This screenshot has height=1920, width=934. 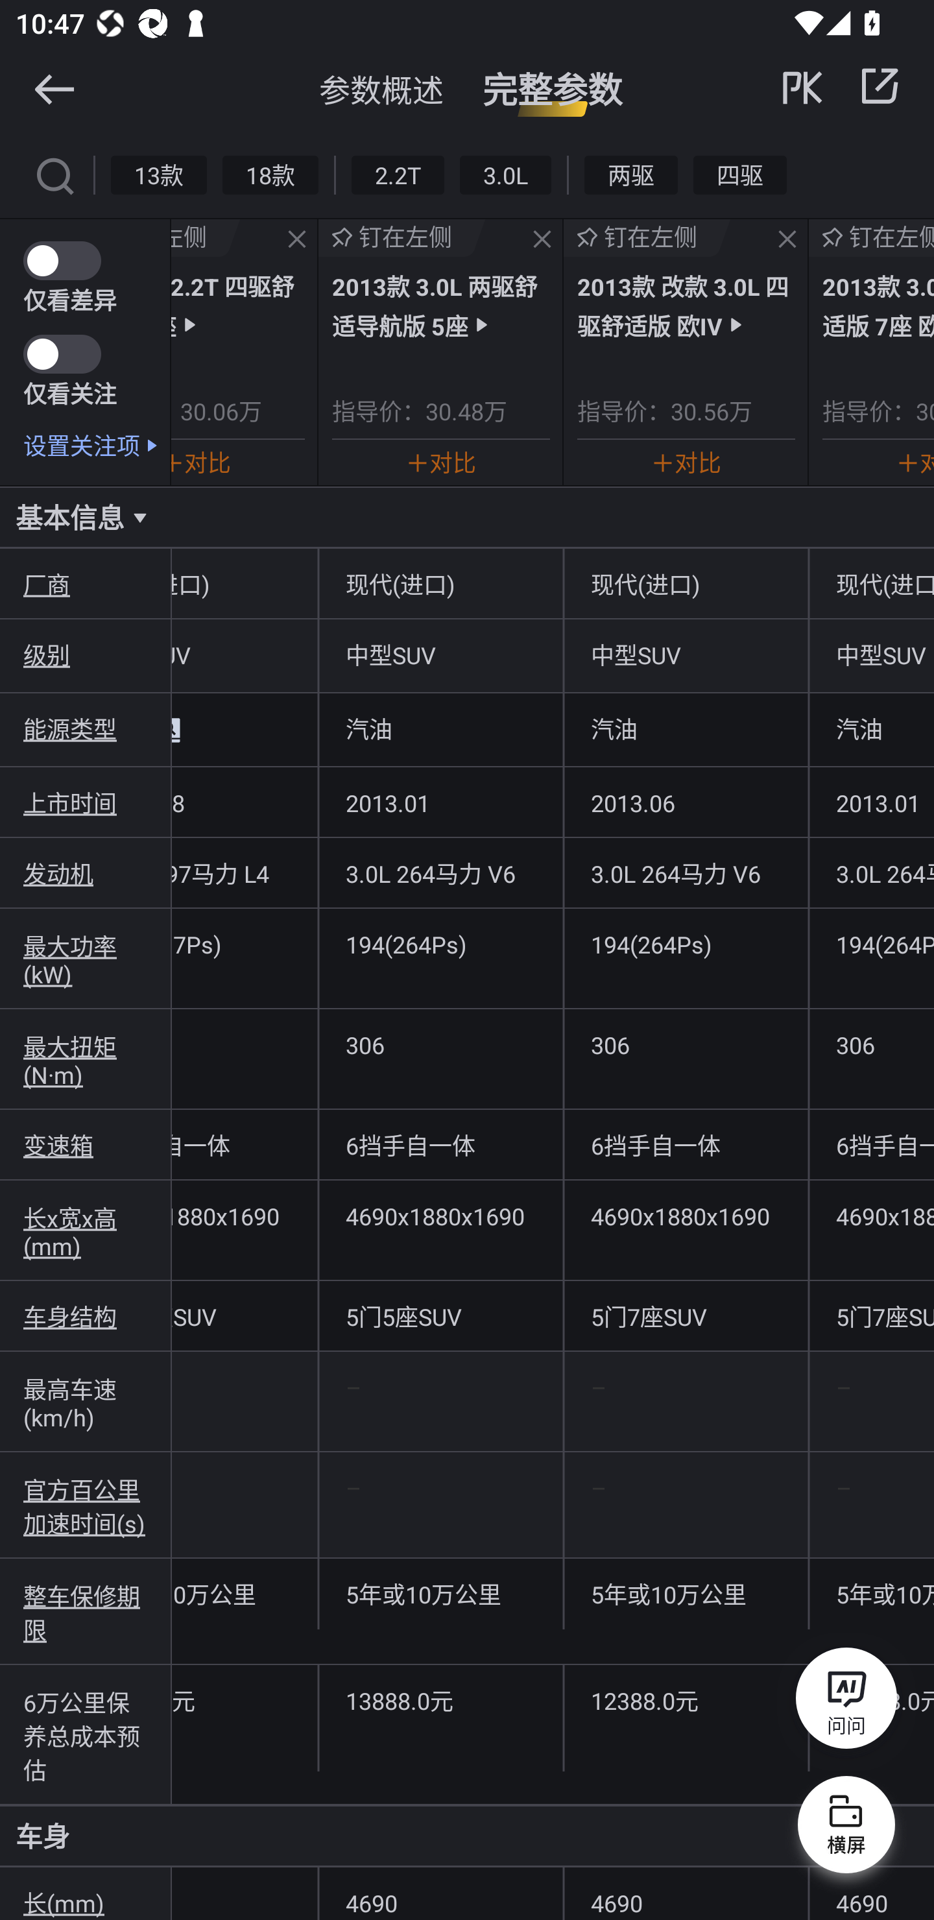 I want to click on 车身结构, so click(x=86, y=1315).